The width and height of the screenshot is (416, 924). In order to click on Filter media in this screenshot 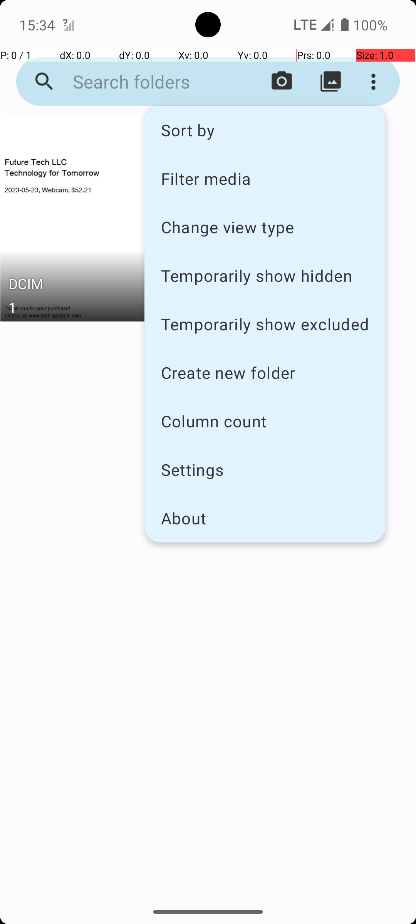, I will do `click(265, 178)`.